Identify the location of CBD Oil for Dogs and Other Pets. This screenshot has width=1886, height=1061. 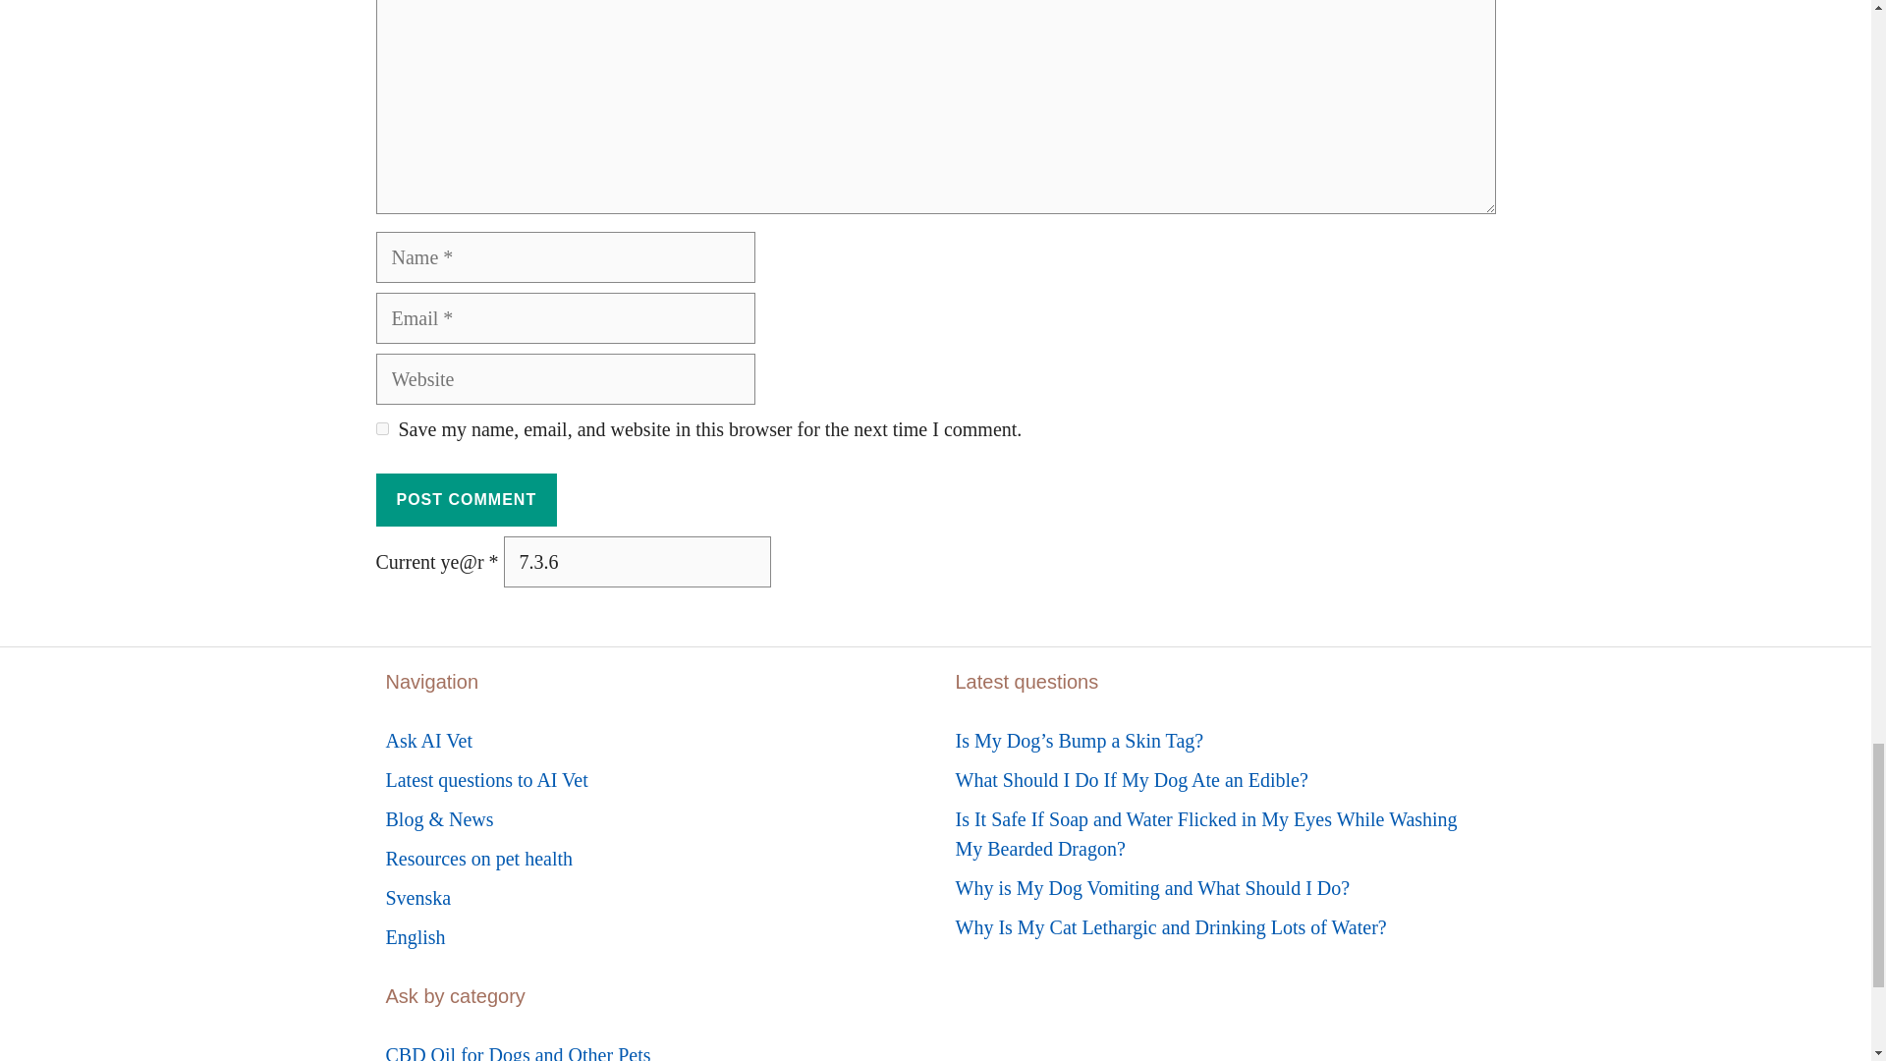
(517, 1052).